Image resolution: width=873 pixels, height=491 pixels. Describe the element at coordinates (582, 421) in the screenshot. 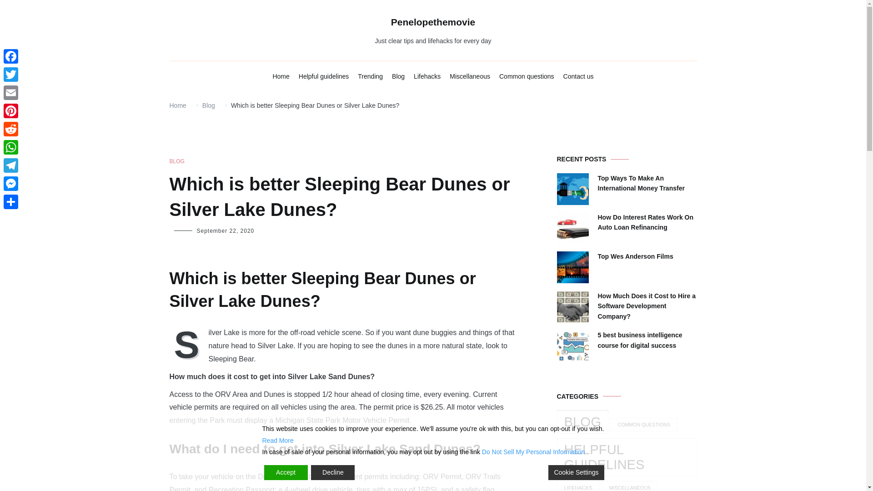

I see `BLOG` at that location.